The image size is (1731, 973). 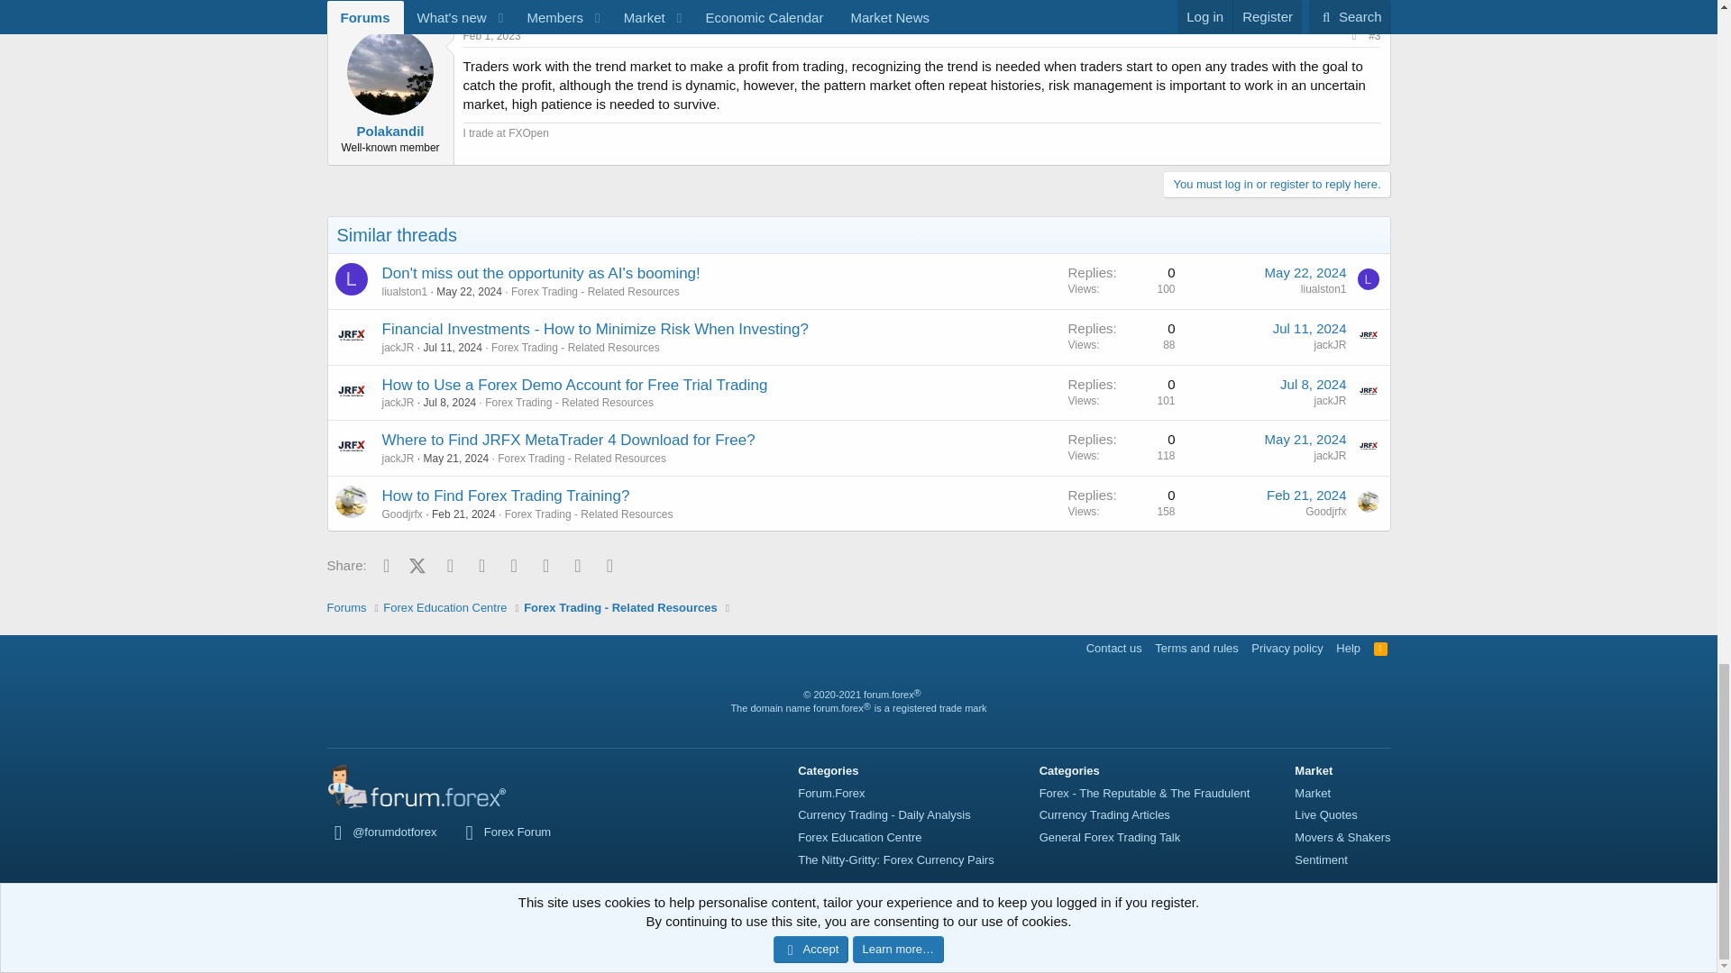 I want to click on Jul 11, 2024 at 8:00 AM, so click(x=1309, y=328).